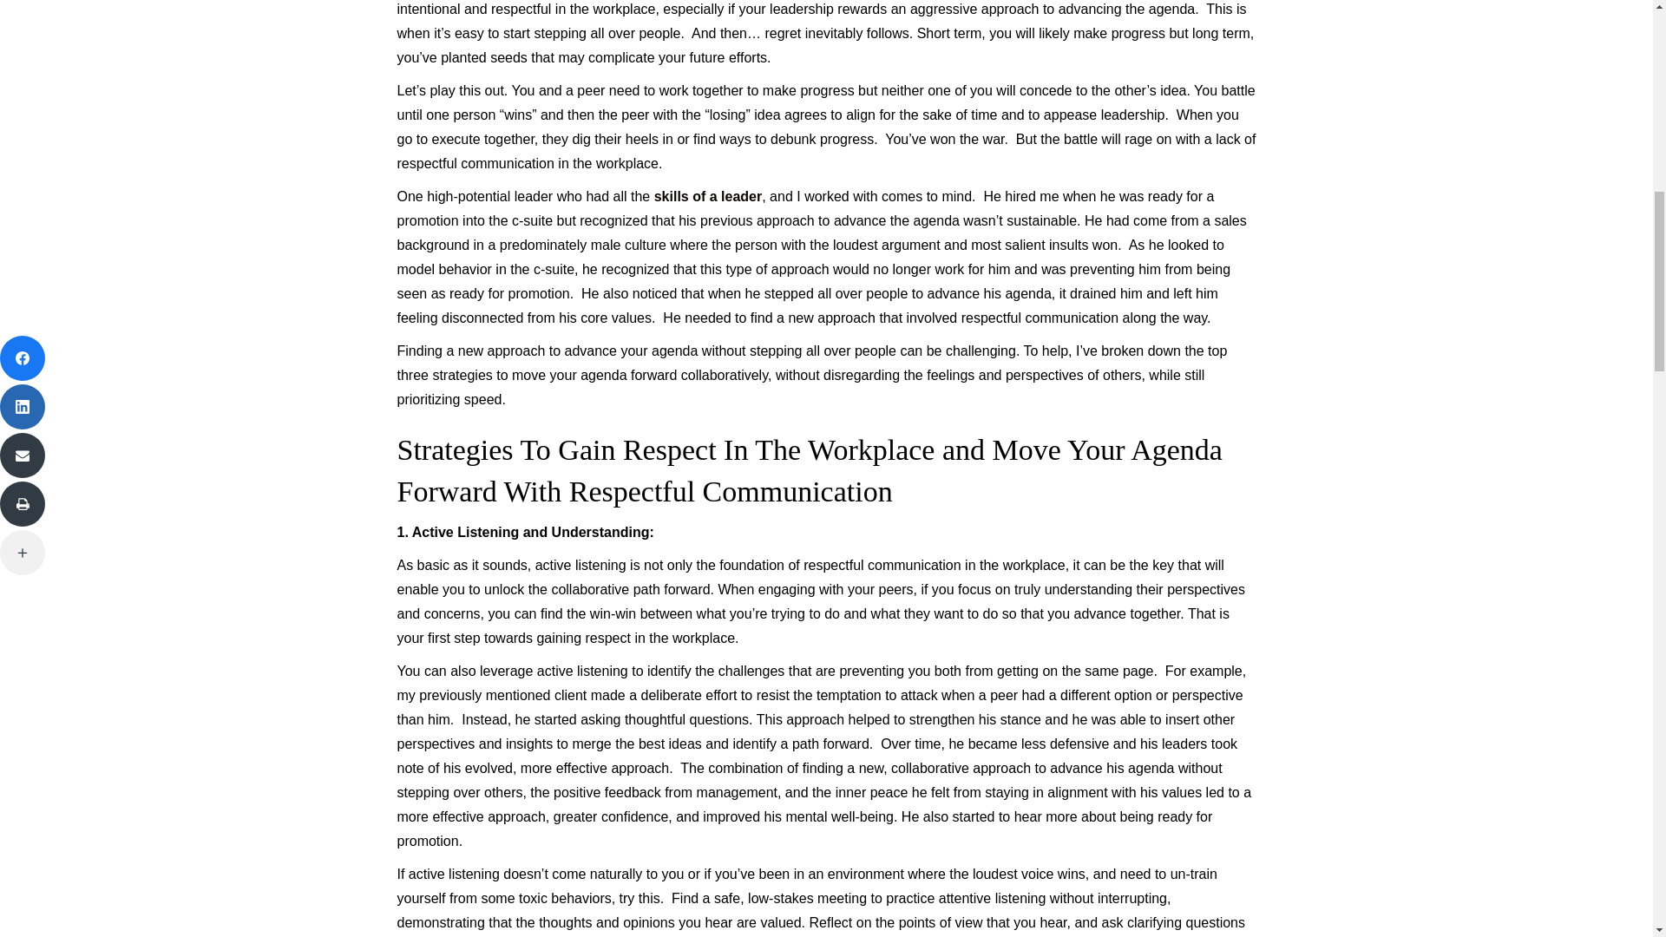 This screenshot has height=937, width=1666. What do you see at coordinates (708, 196) in the screenshot?
I see `skills of a leader` at bounding box center [708, 196].